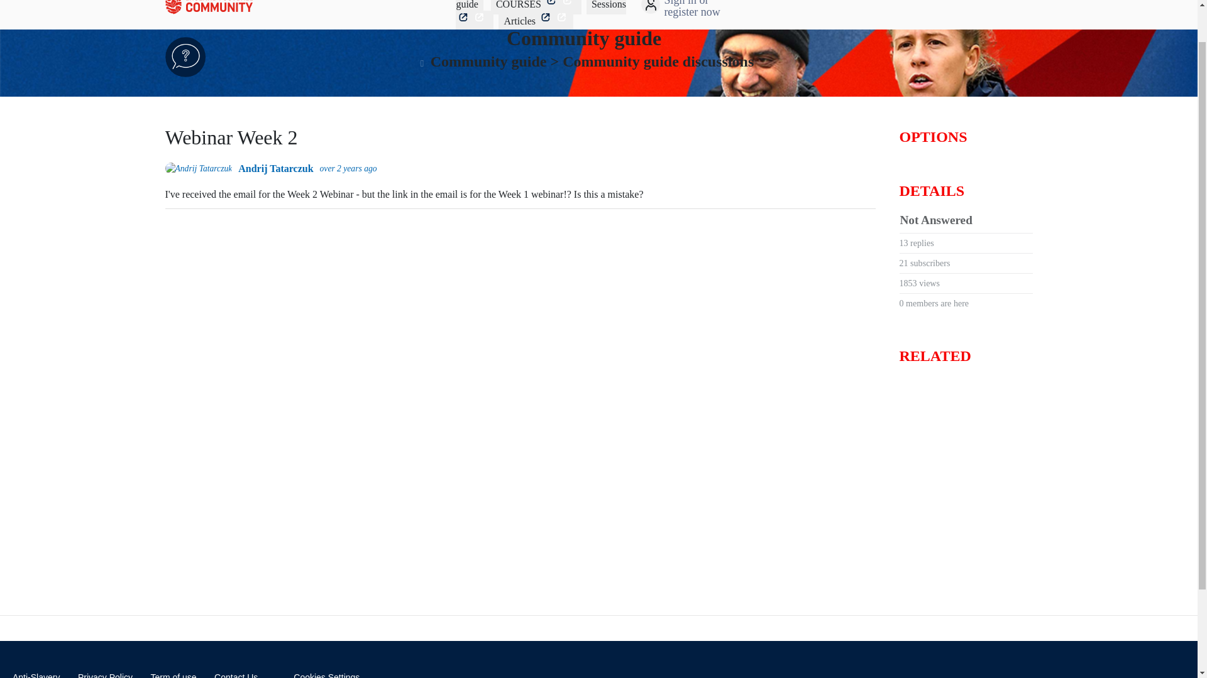 The image size is (1207, 678). What do you see at coordinates (536, 5) in the screenshot?
I see `COURSES` at bounding box center [536, 5].